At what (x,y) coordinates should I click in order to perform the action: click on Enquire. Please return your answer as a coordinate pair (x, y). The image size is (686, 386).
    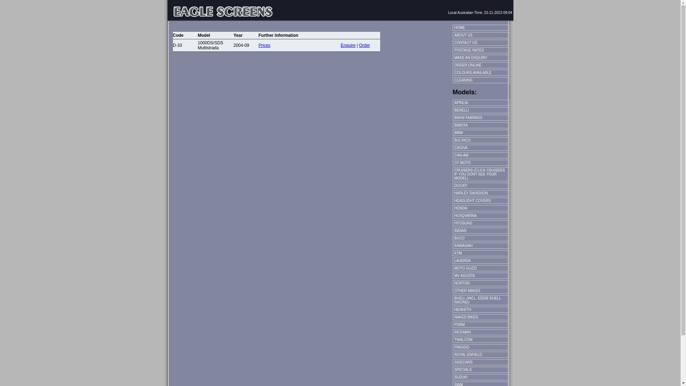
    Looking at the image, I should click on (348, 45).